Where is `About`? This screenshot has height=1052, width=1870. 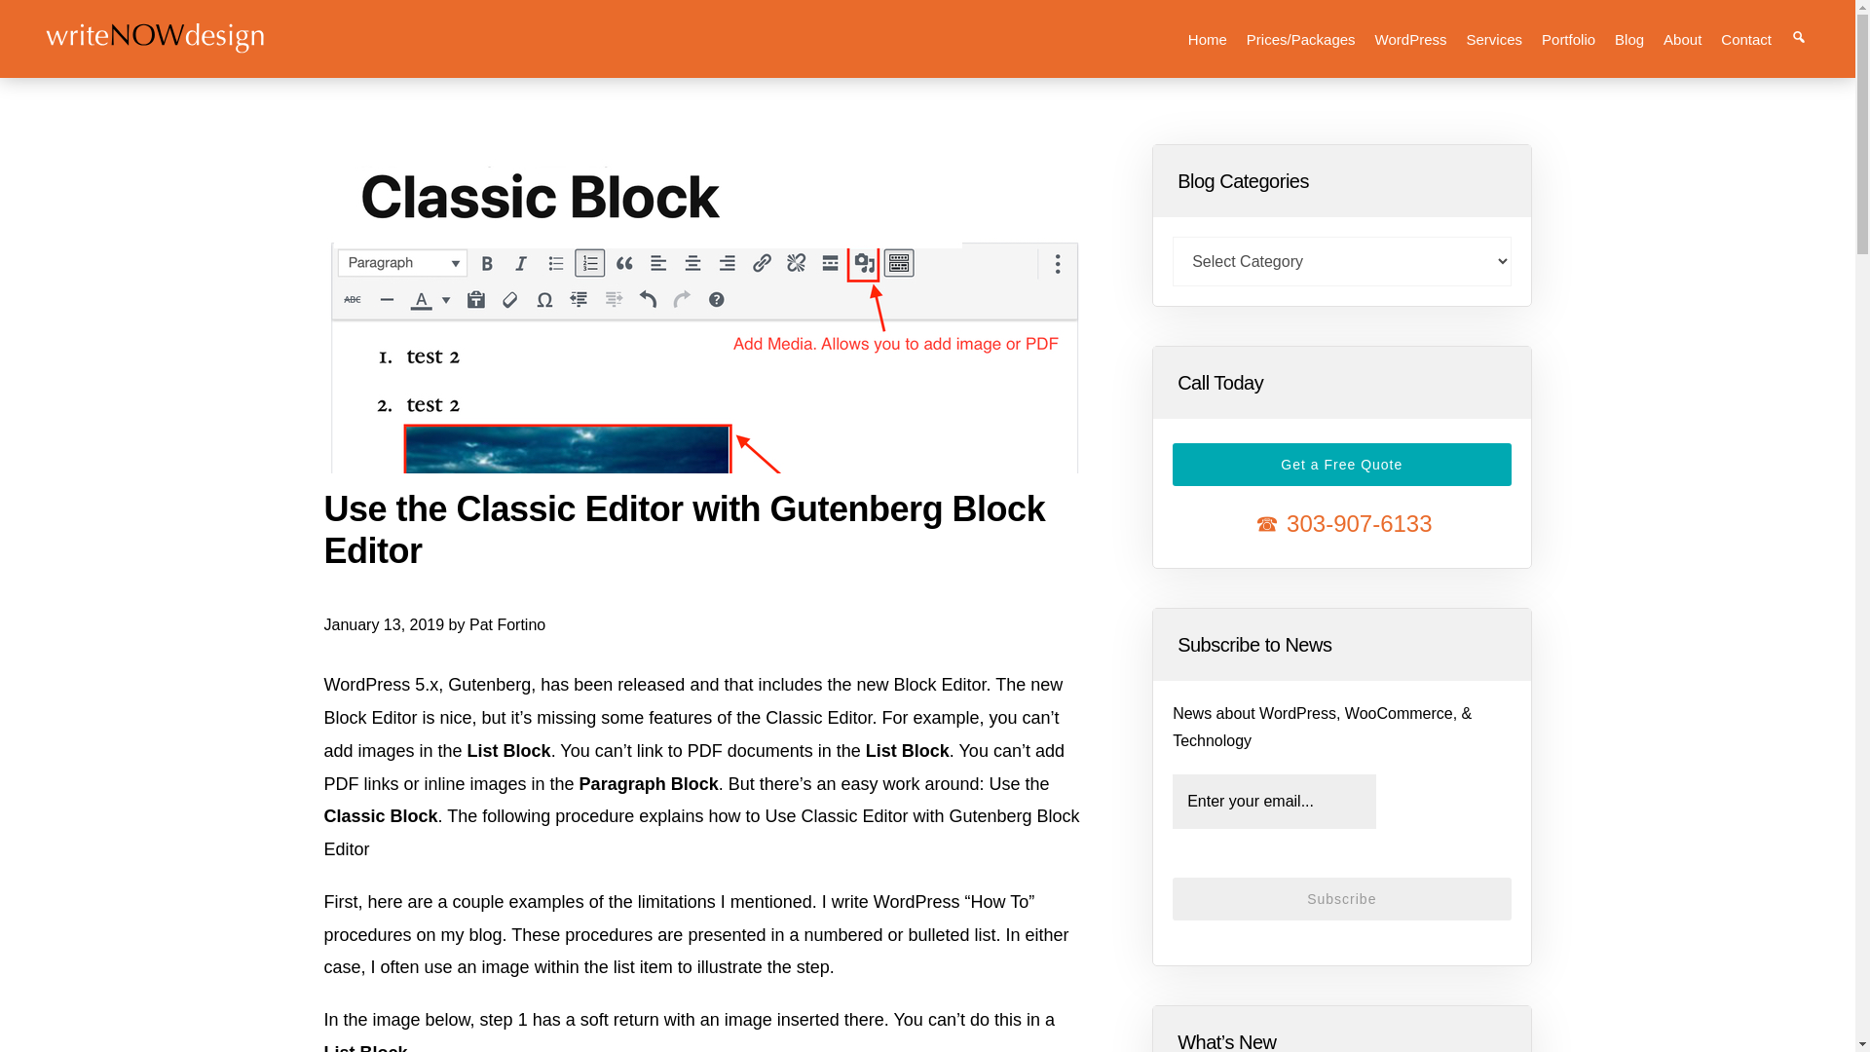 About is located at coordinates (1681, 39).